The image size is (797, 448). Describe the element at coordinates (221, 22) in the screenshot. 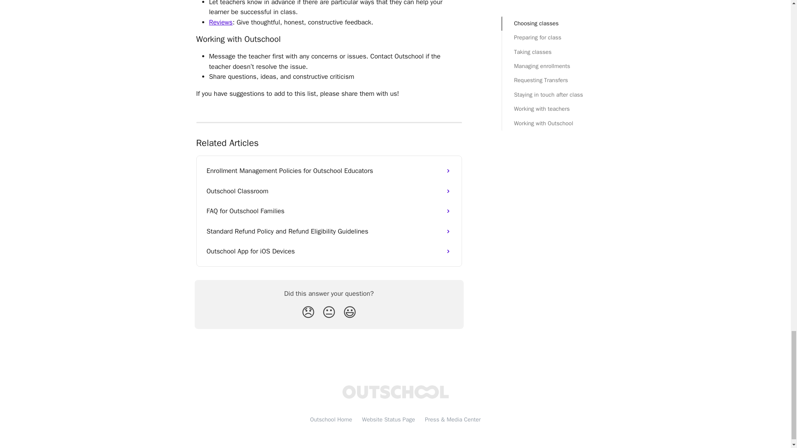

I see `Reviews` at that location.